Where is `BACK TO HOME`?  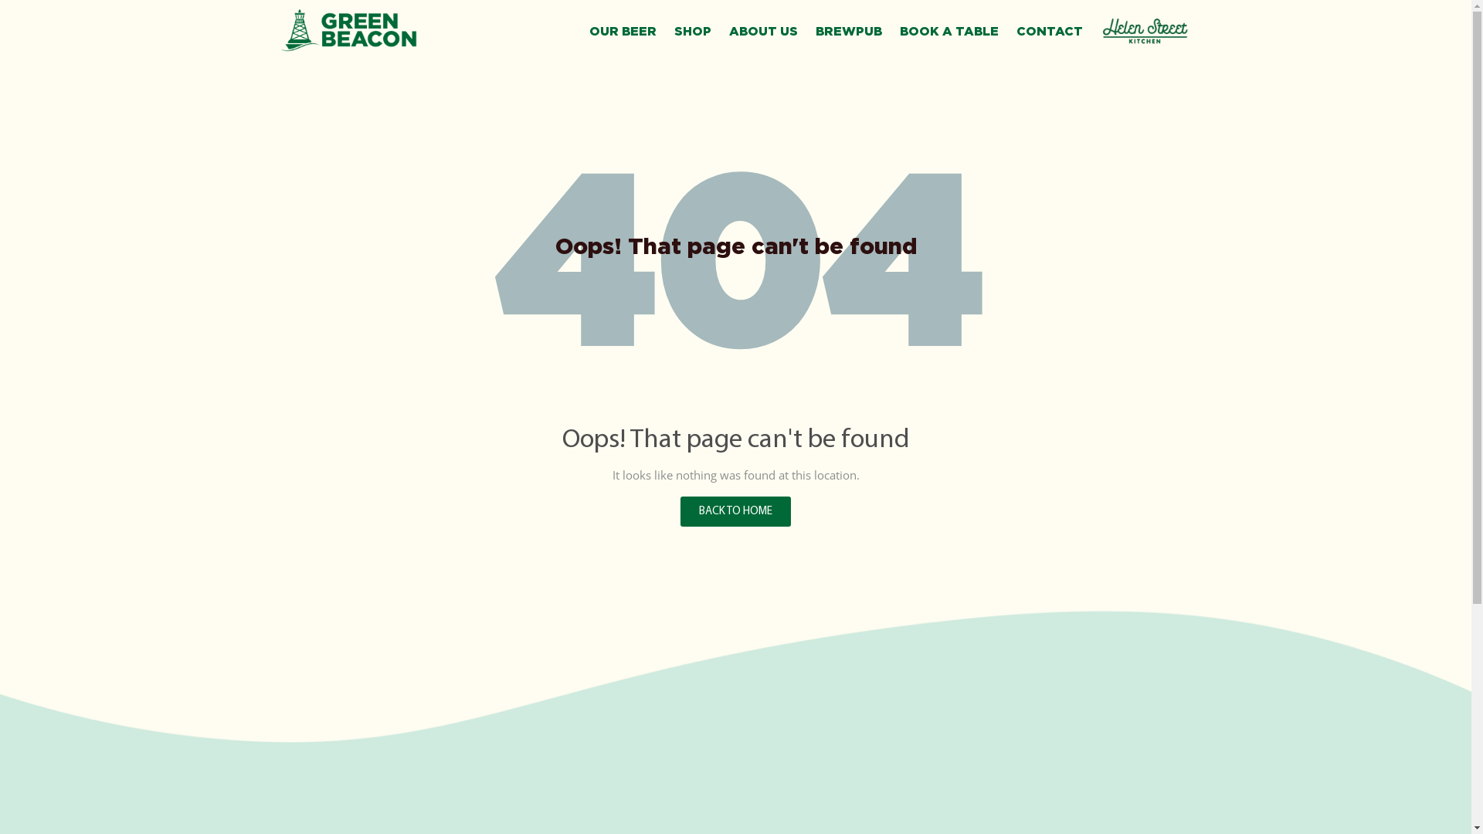
BACK TO HOME is located at coordinates (735, 511).